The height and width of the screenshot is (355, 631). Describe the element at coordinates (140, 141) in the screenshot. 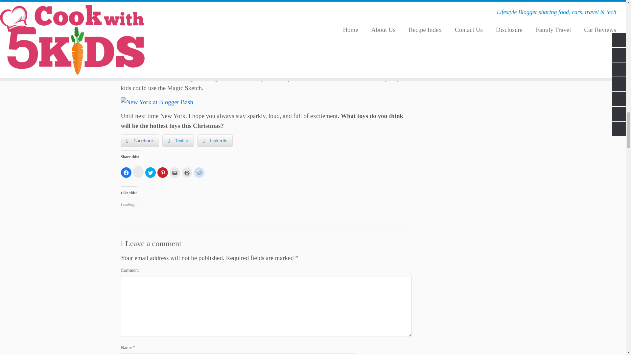

I see `Facebook` at that location.